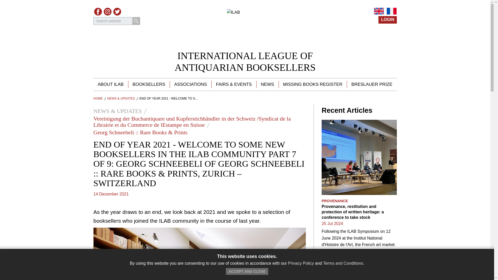  I want to click on Instagram, so click(107, 12).